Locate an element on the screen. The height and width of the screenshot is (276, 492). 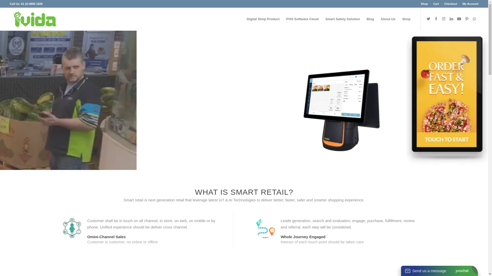
Facebook is located at coordinates (436, 19).